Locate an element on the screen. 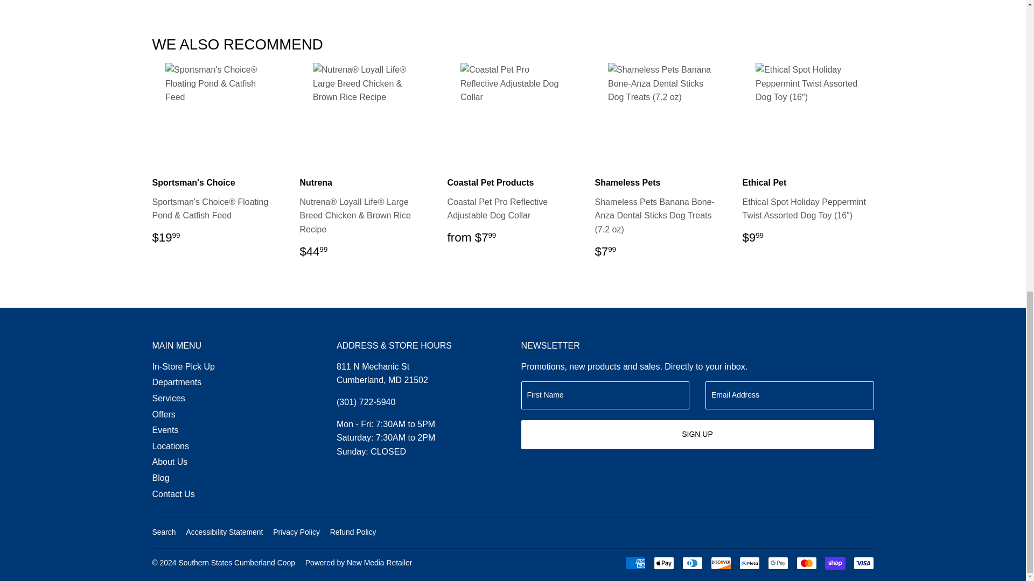 The height and width of the screenshot is (581, 1034). Google Pay is located at coordinates (778, 563).